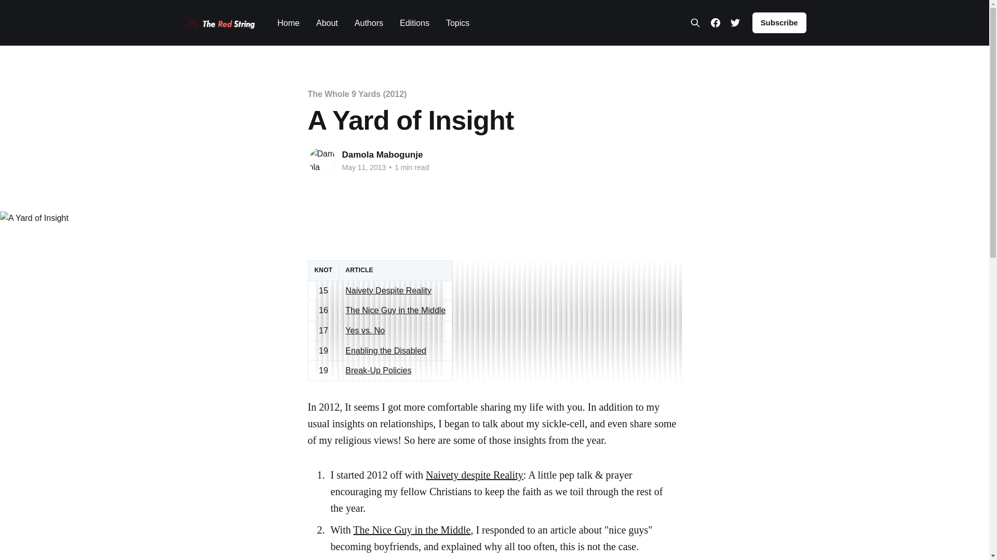 The width and height of the screenshot is (997, 560). What do you see at coordinates (369, 23) in the screenshot?
I see `Authors` at bounding box center [369, 23].